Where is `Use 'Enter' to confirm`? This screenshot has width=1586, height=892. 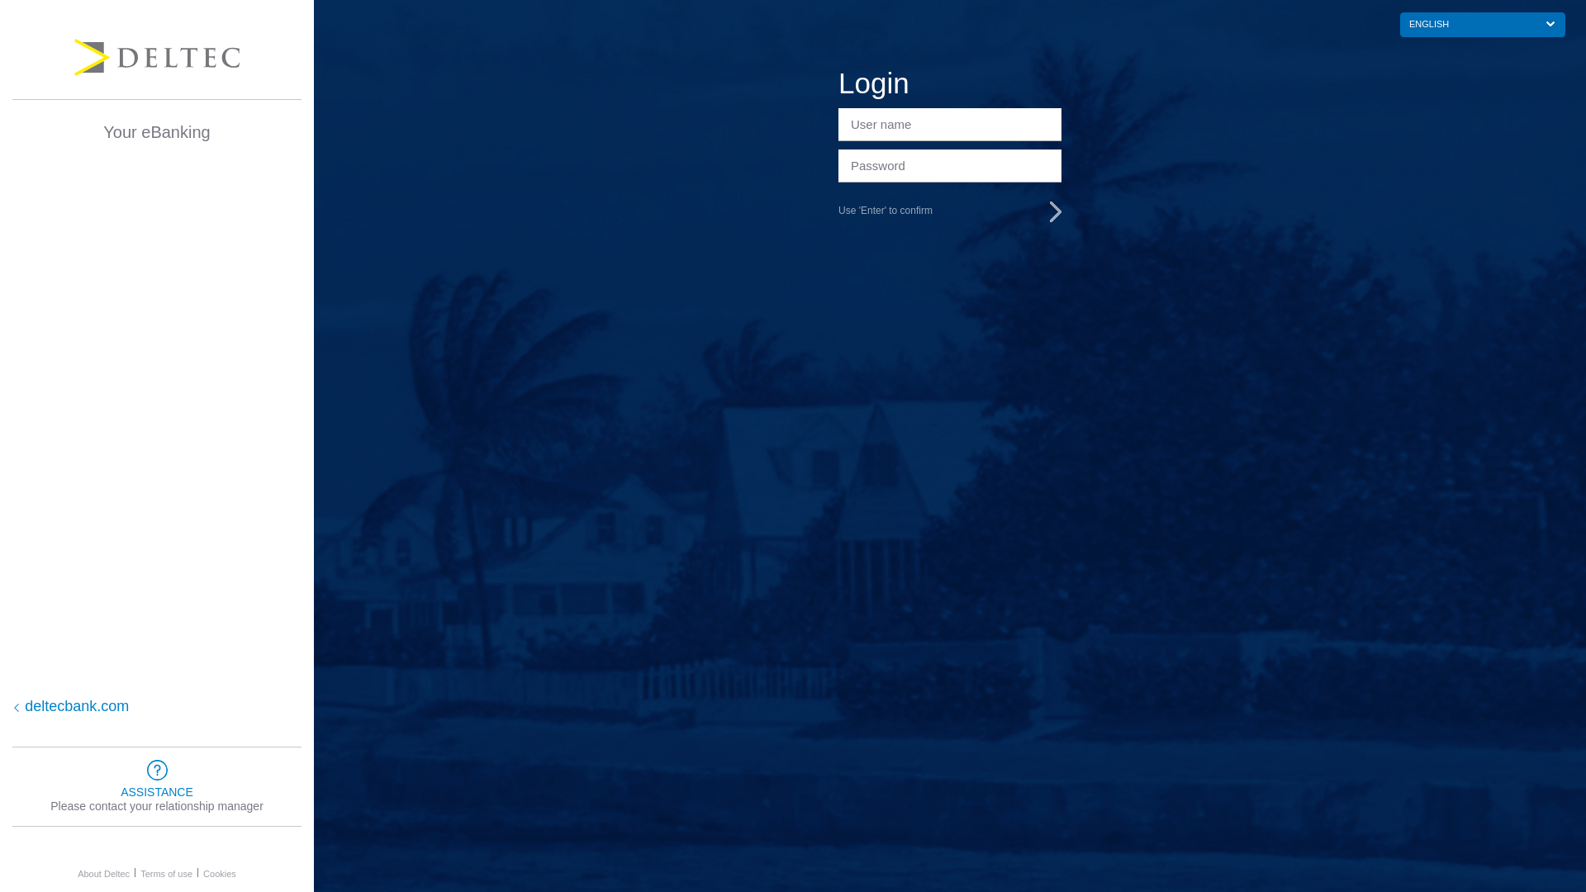 Use 'Enter' to confirm is located at coordinates (950, 211).